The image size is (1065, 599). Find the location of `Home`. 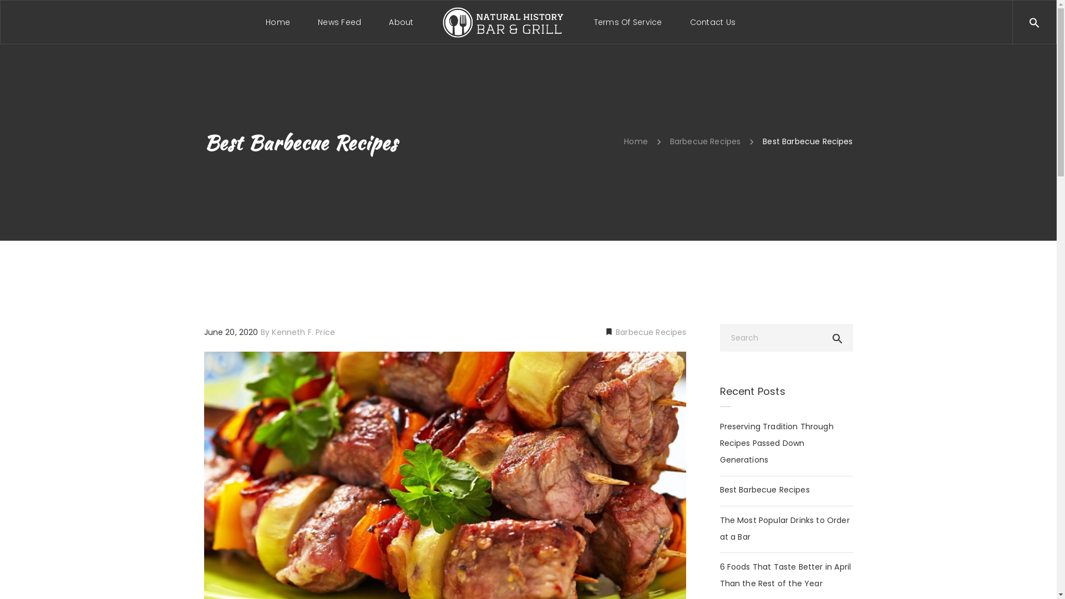

Home is located at coordinates (636, 141).